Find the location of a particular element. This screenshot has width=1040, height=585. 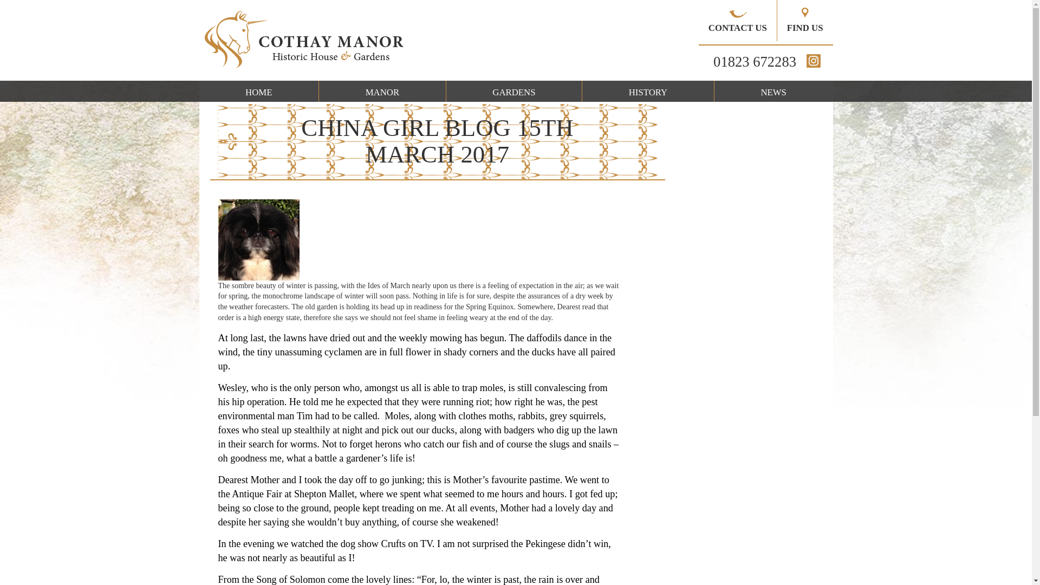

HOME is located at coordinates (259, 91).